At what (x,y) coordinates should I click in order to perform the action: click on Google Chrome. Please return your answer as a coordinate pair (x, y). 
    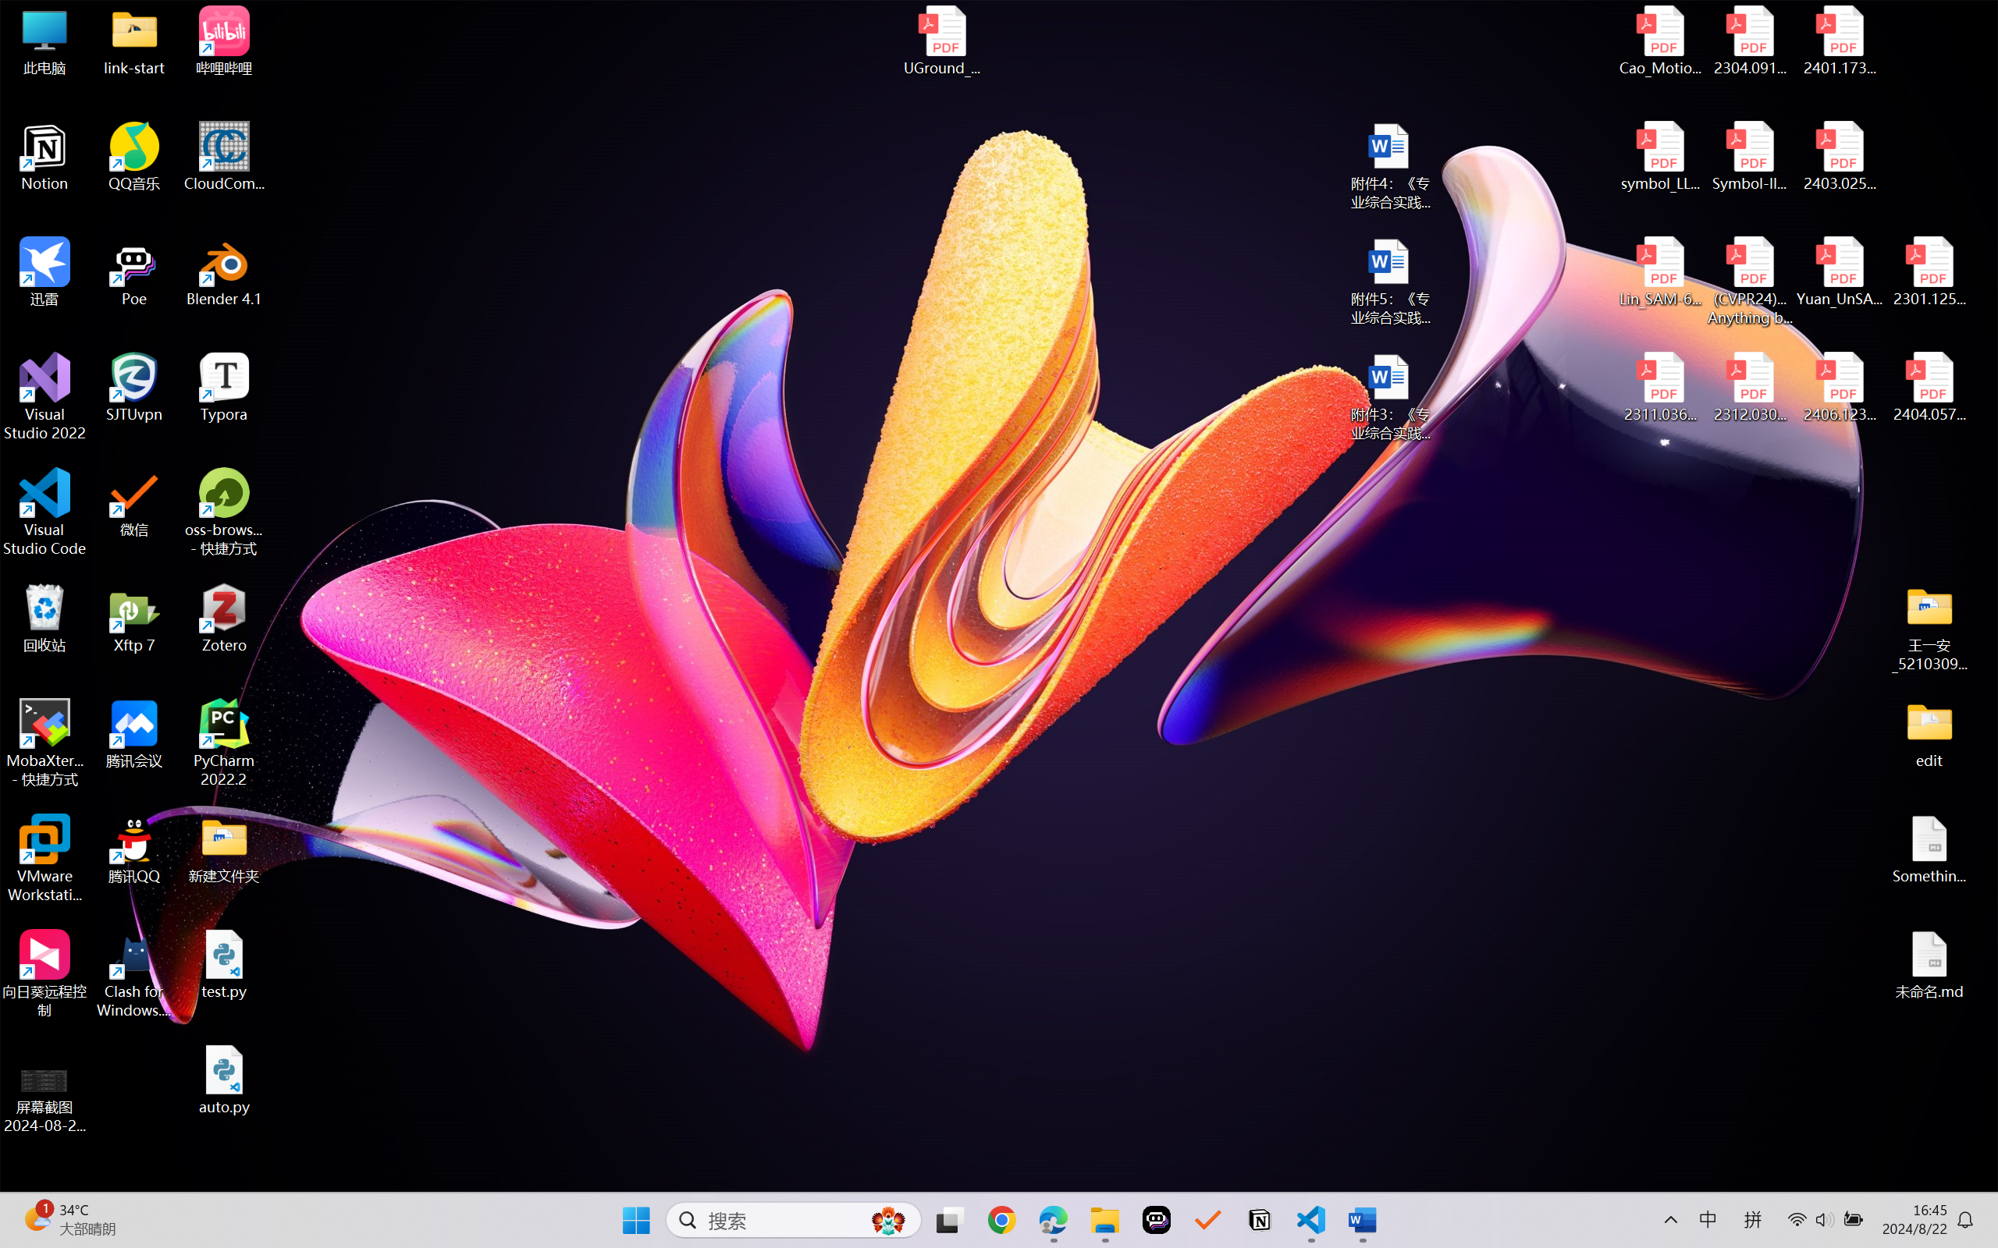
    Looking at the image, I should click on (1001, 1220).